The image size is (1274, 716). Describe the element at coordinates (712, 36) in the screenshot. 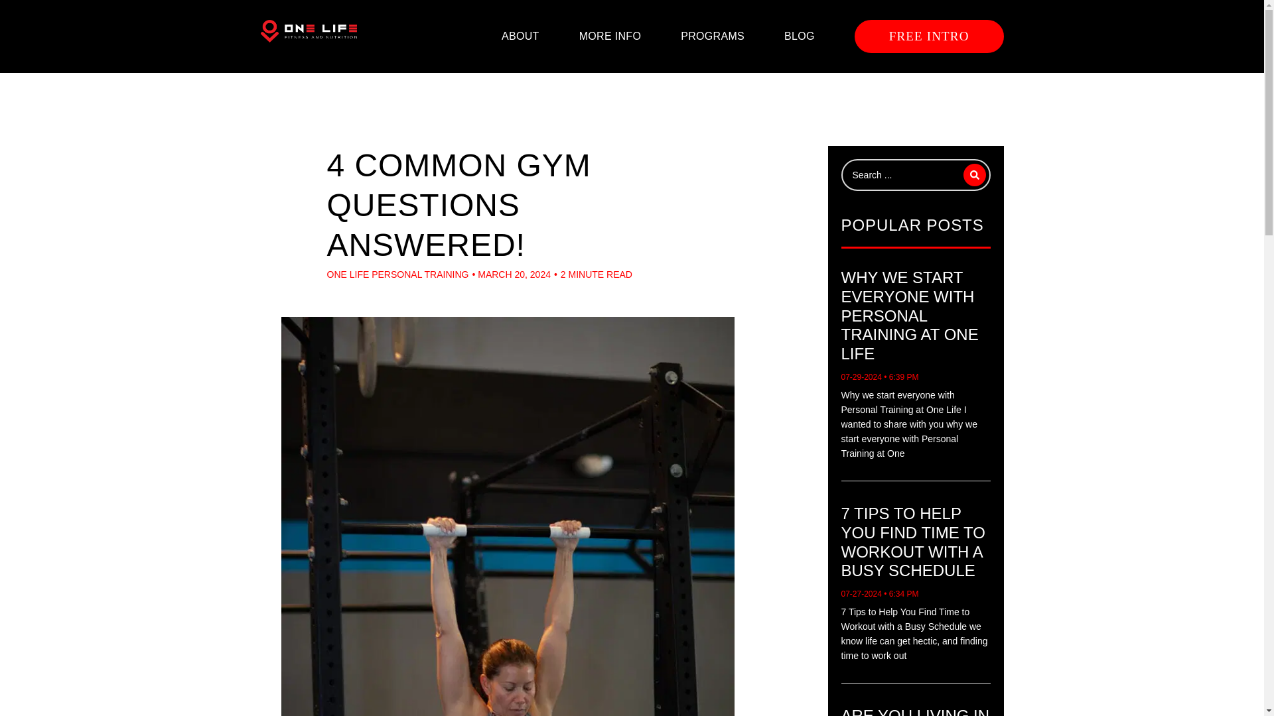

I see `PROGRAMS` at that location.